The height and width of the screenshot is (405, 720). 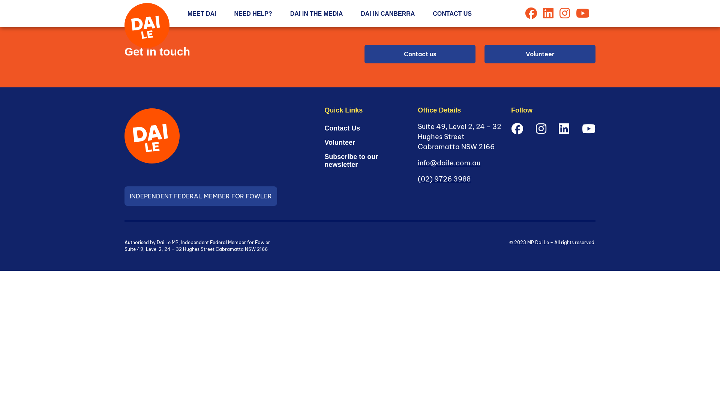 What do you see at coordinates (202, 13) in the screenshot?
I see `MEET DAI` at bounding box center [202, 13].